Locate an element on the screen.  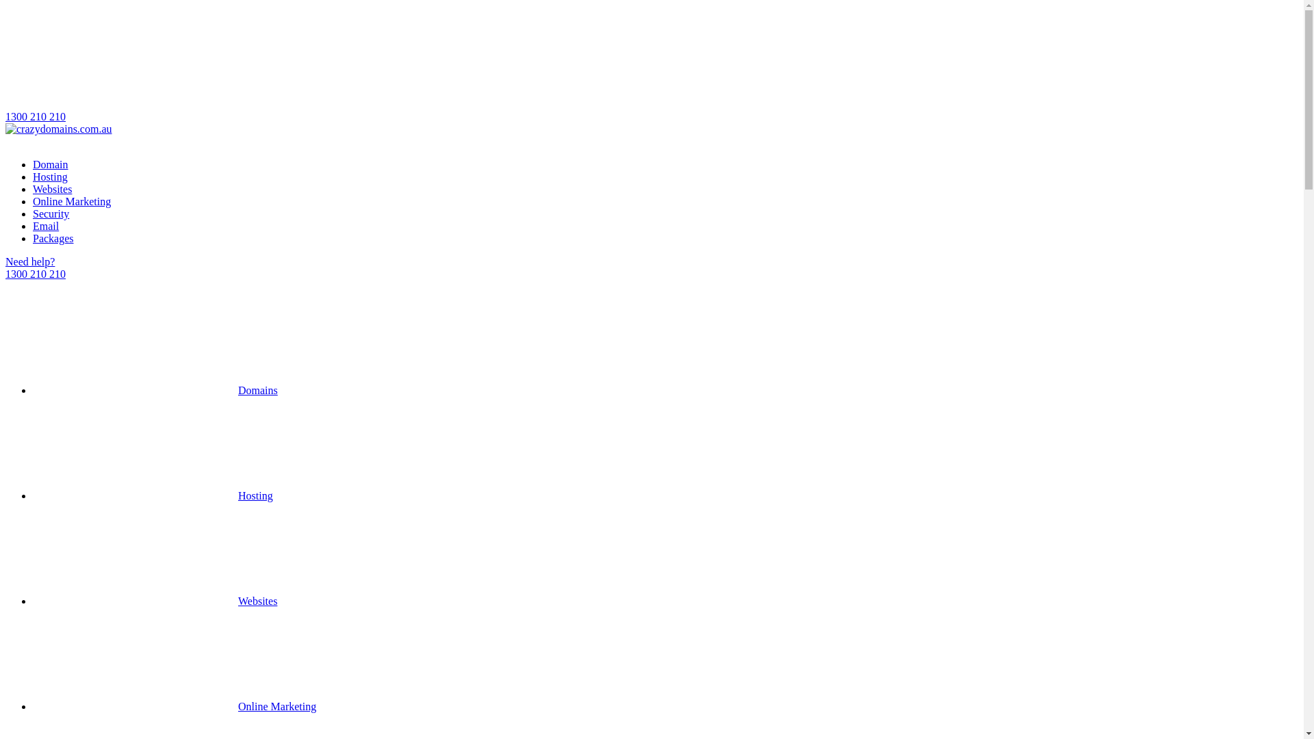
Hosting is located at coordinates (153, 495).